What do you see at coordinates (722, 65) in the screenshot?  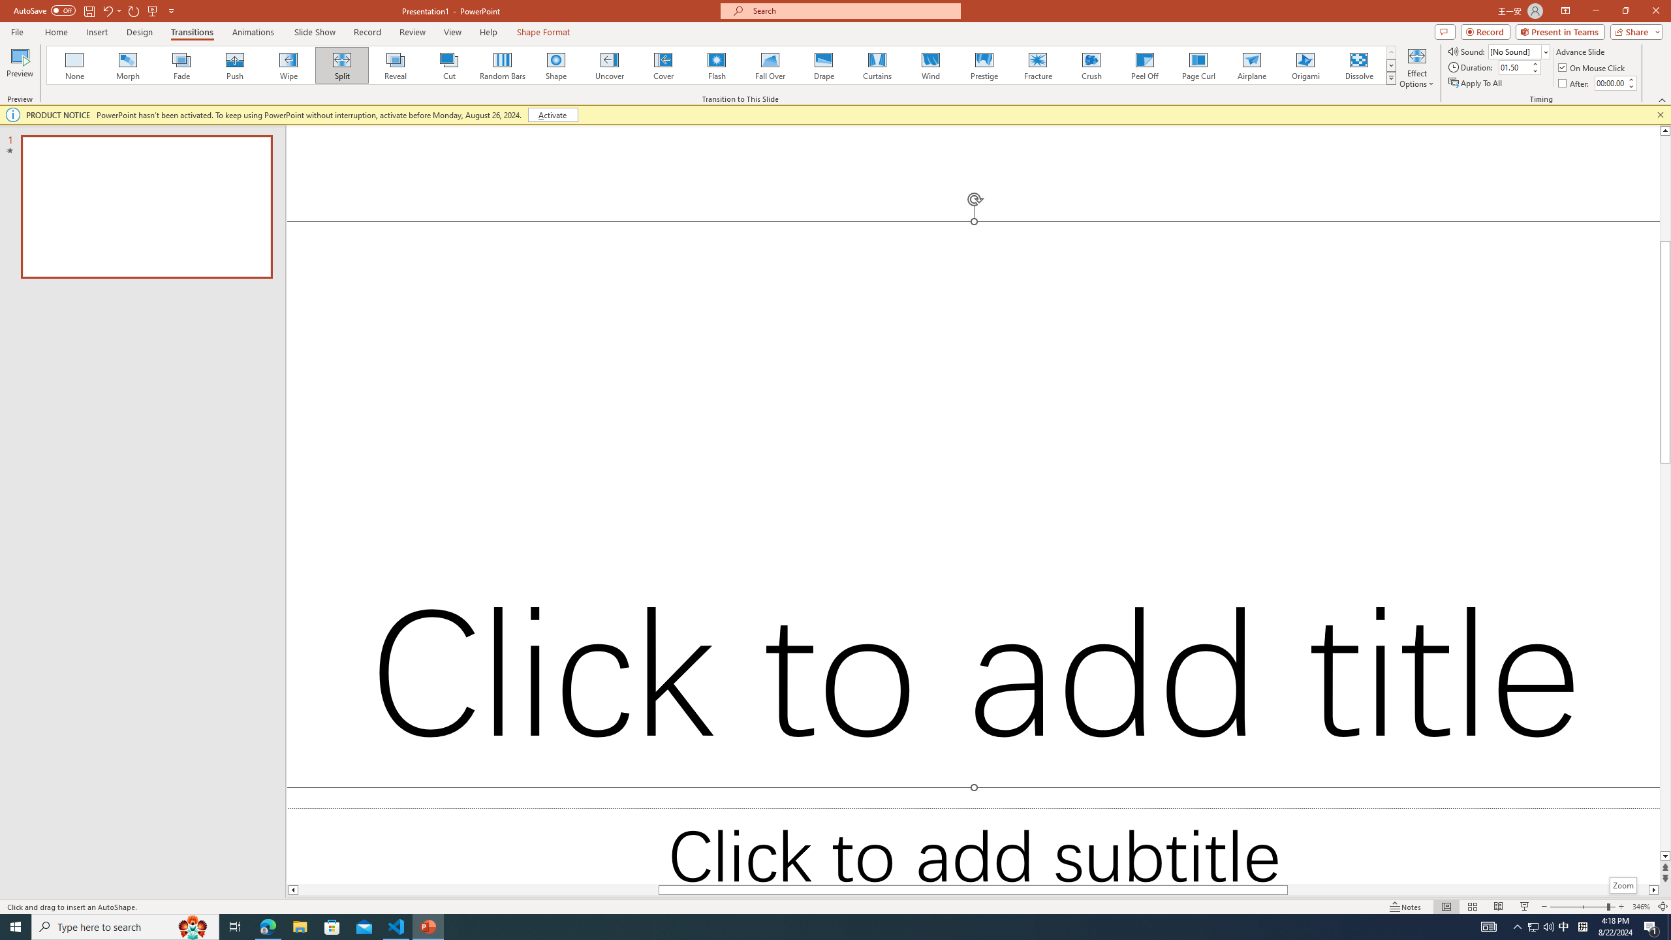 I see `AutomationID: AnimationTransitionGallery` at bounding box center [722, 65].